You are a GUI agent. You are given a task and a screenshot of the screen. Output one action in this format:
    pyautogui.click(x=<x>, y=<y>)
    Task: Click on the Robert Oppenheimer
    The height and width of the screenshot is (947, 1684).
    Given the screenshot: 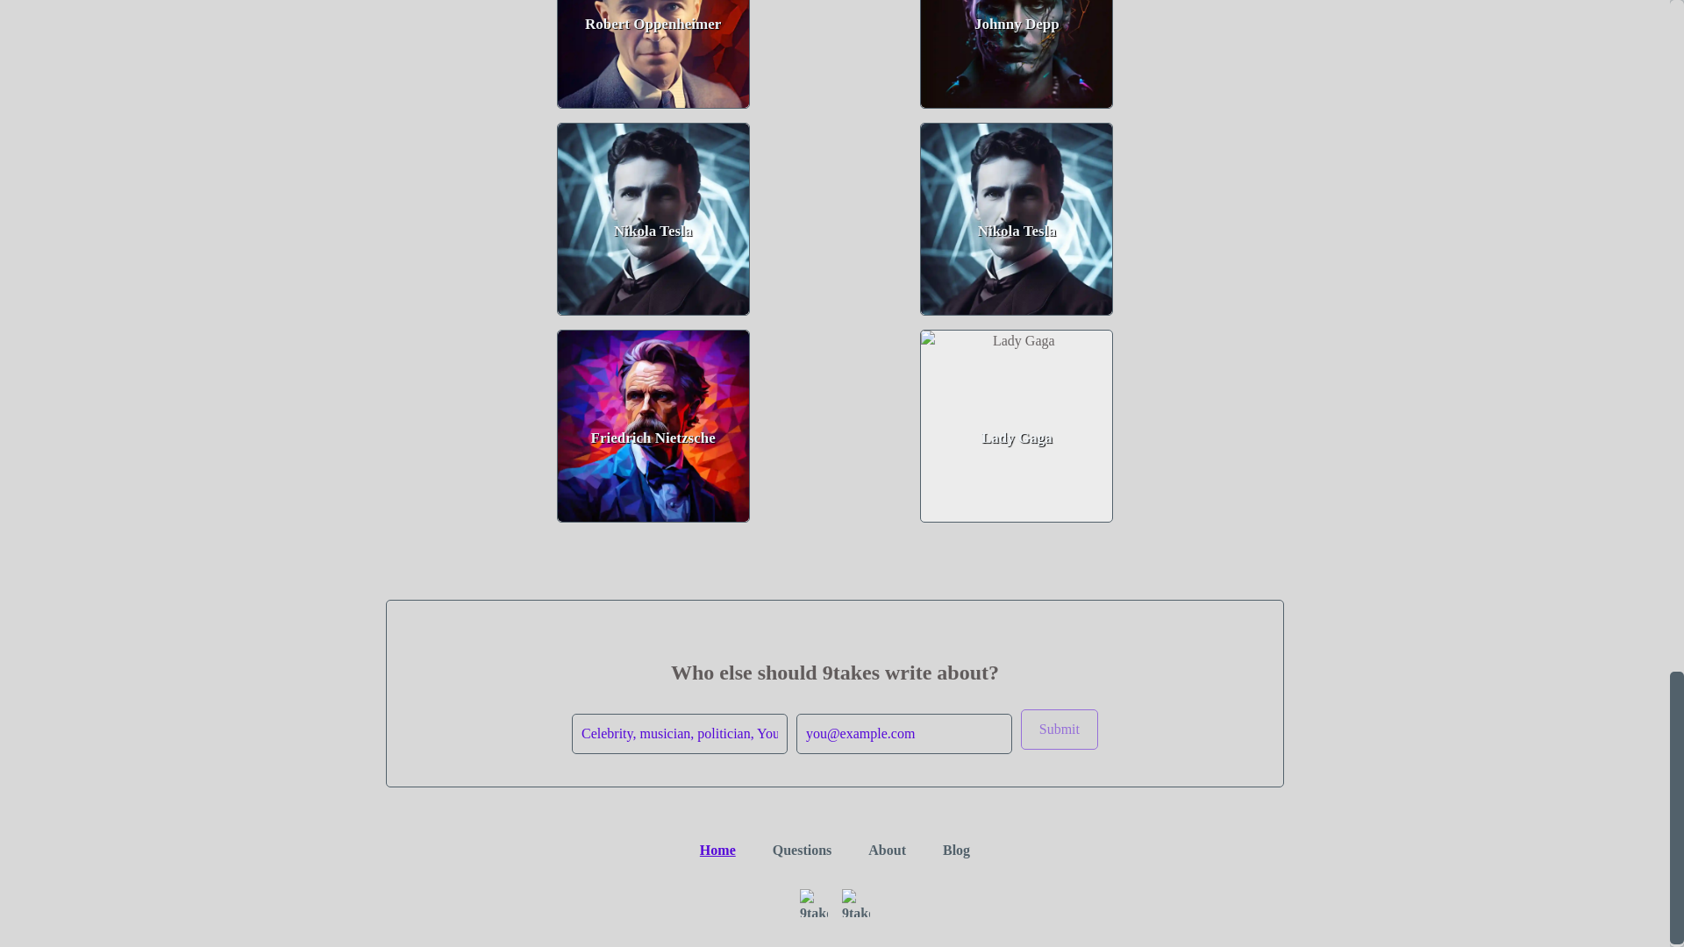 What is the action you would take?
    pyautogui.click(x=653, y=54)
    